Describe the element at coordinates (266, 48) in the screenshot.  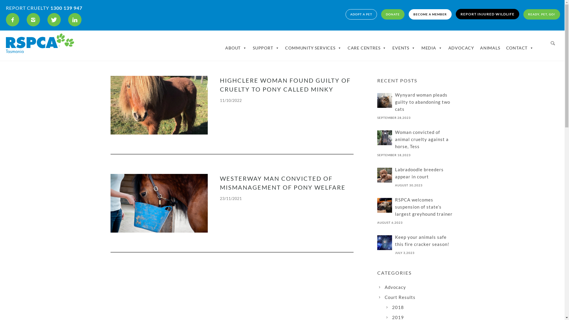
I see `SUPPORT` at that location.